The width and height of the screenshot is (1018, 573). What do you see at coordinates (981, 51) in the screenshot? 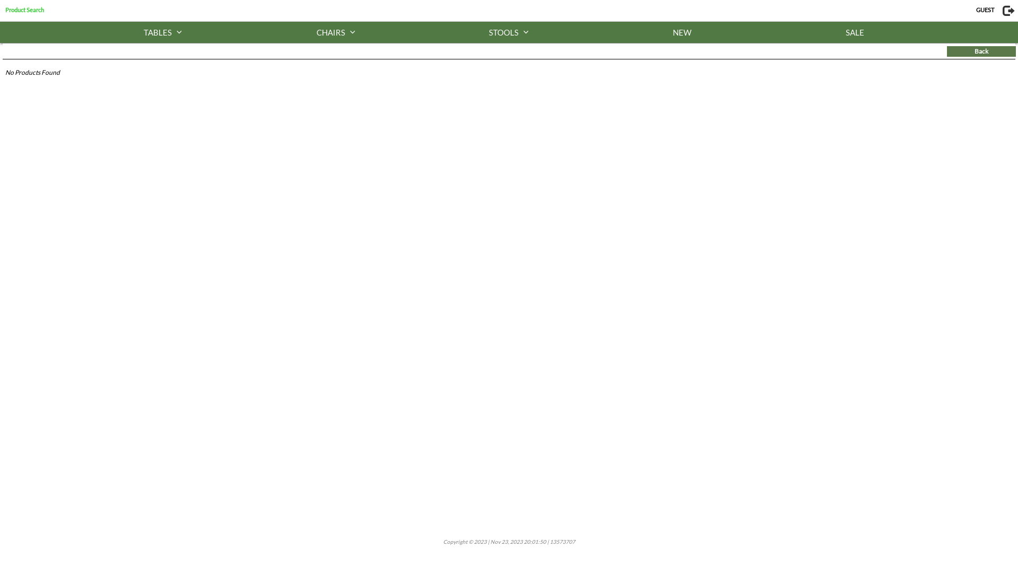
I see `Back` at bounding box center [981, 51].